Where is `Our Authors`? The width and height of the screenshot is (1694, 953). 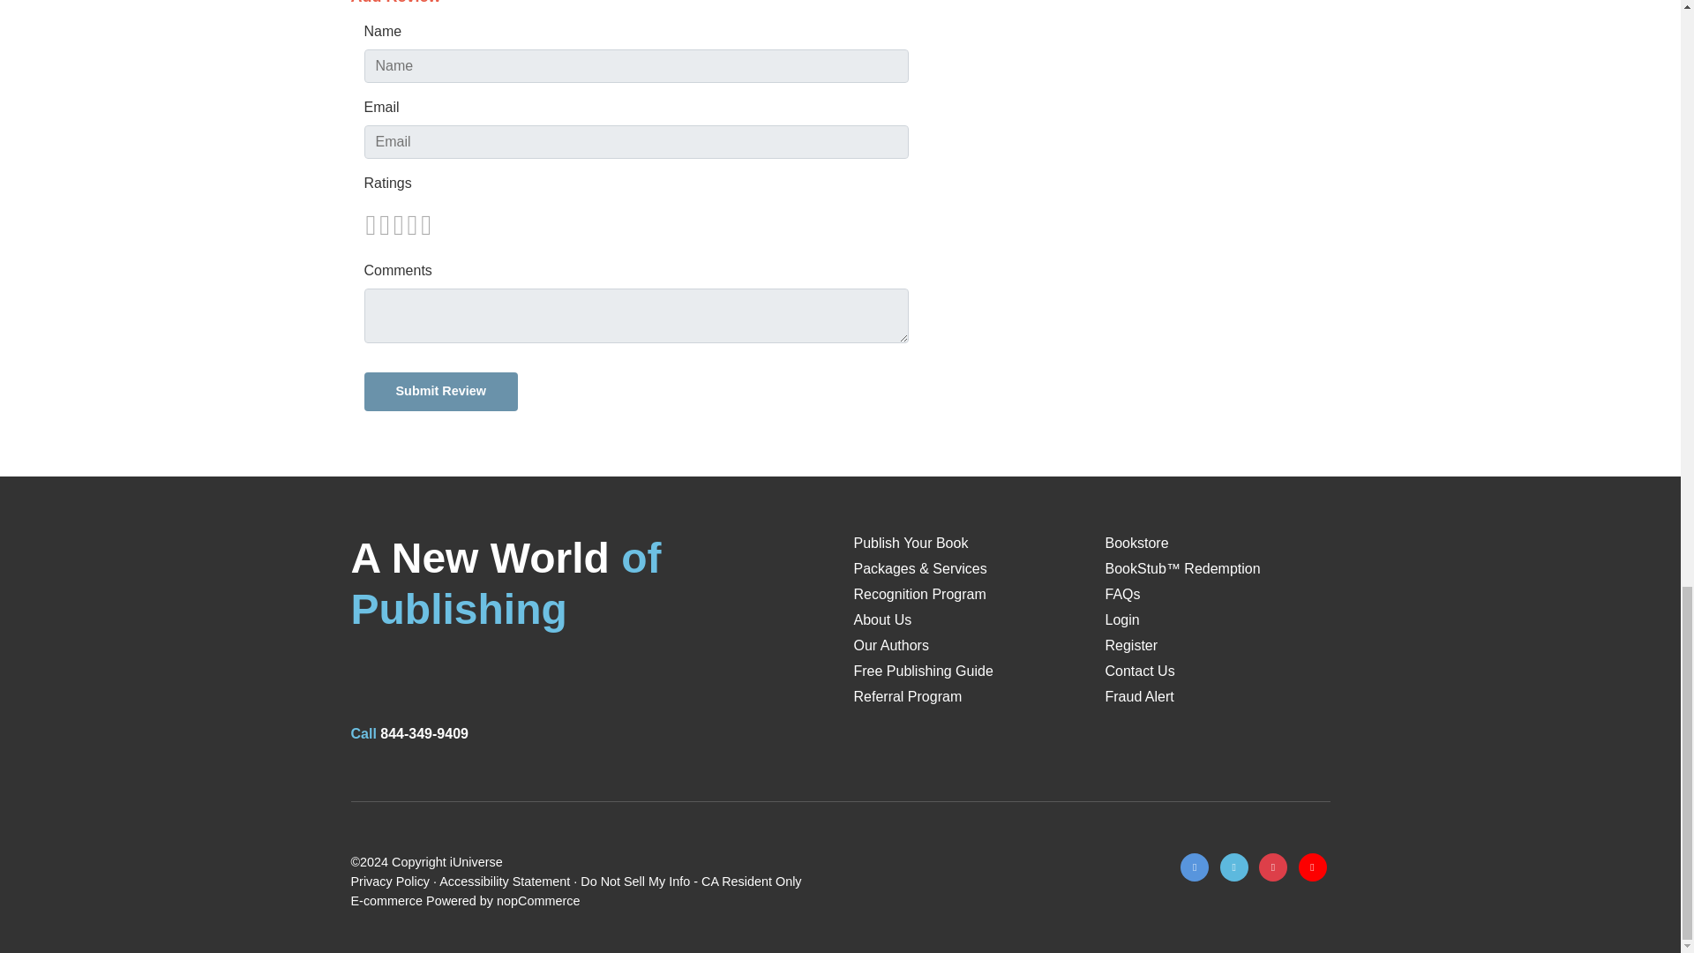
Our Authors is located at coordinates (891, 644).